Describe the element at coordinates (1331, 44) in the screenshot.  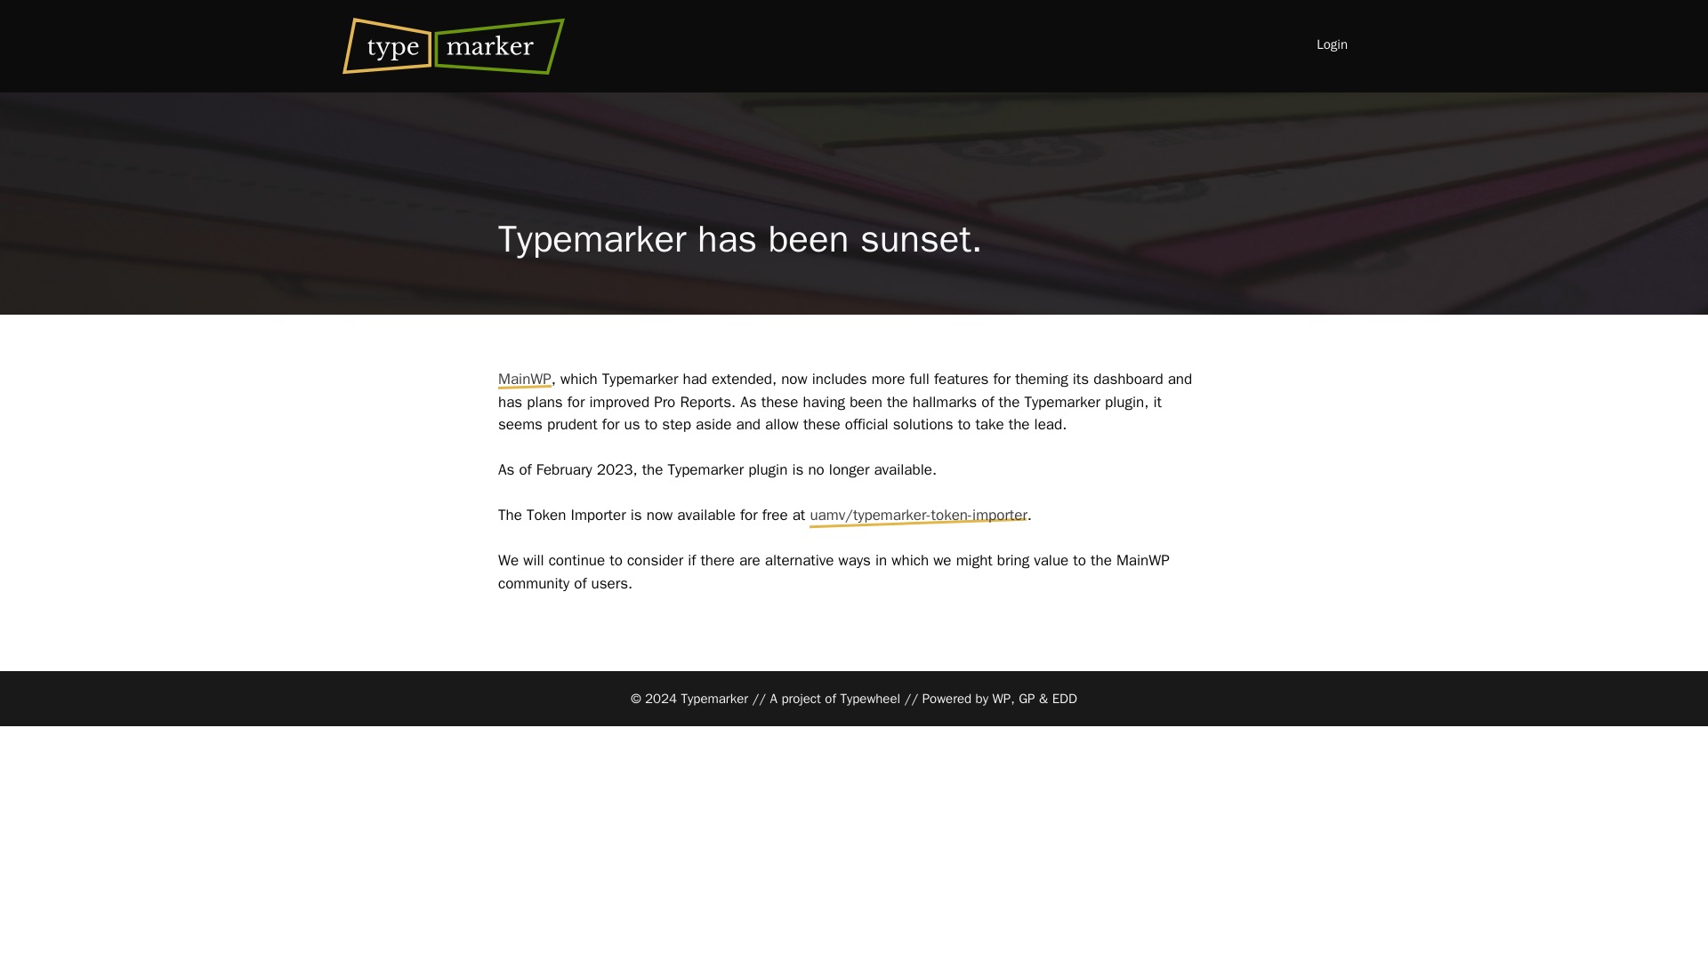
I see `Login` at that location.